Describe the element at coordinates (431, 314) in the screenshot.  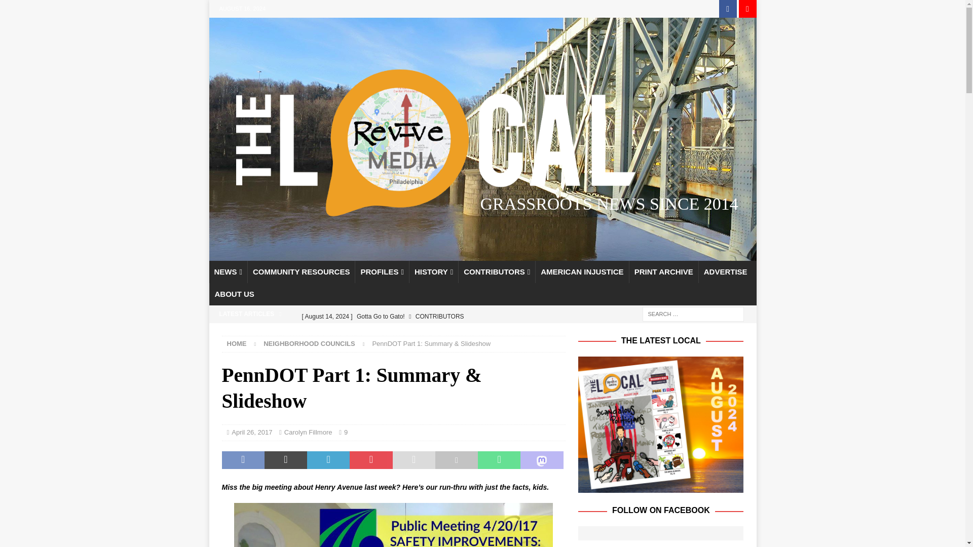
I see `Ask Athena: Power Plays` at that location.